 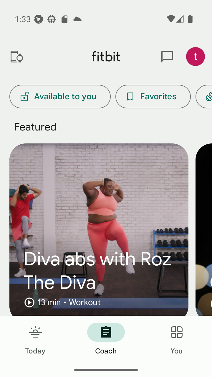 What do you see at coordinates (35, 339) in the screenshot?
I see `Today` at bounding box center [35, 339].